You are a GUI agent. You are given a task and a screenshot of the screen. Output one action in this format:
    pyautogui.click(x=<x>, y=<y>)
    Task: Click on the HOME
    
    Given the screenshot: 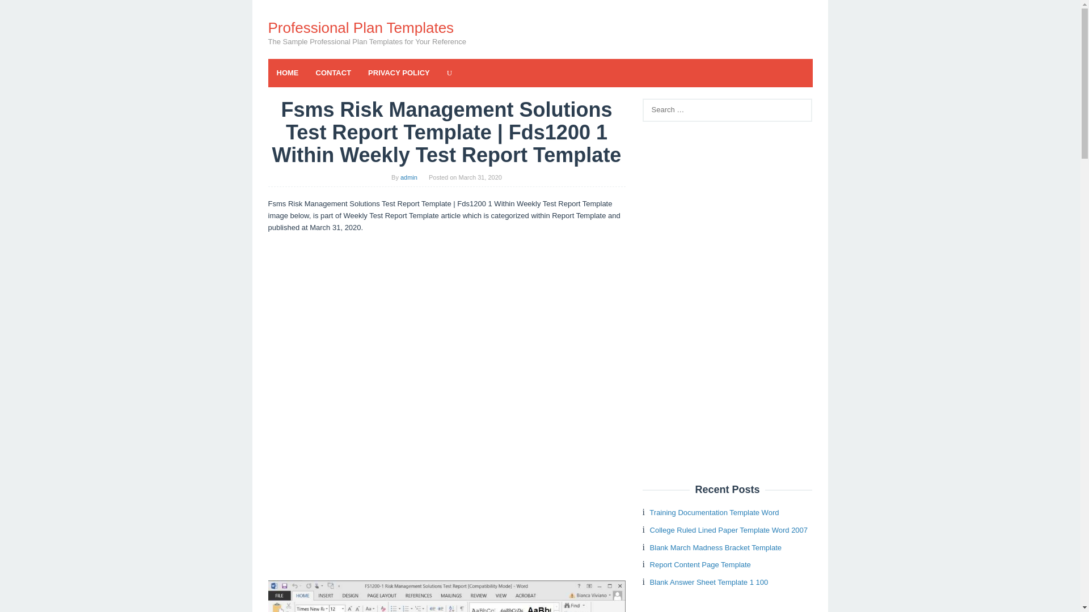 What is the action you would take?
    pyautogui.click(x=287, y=73)
    